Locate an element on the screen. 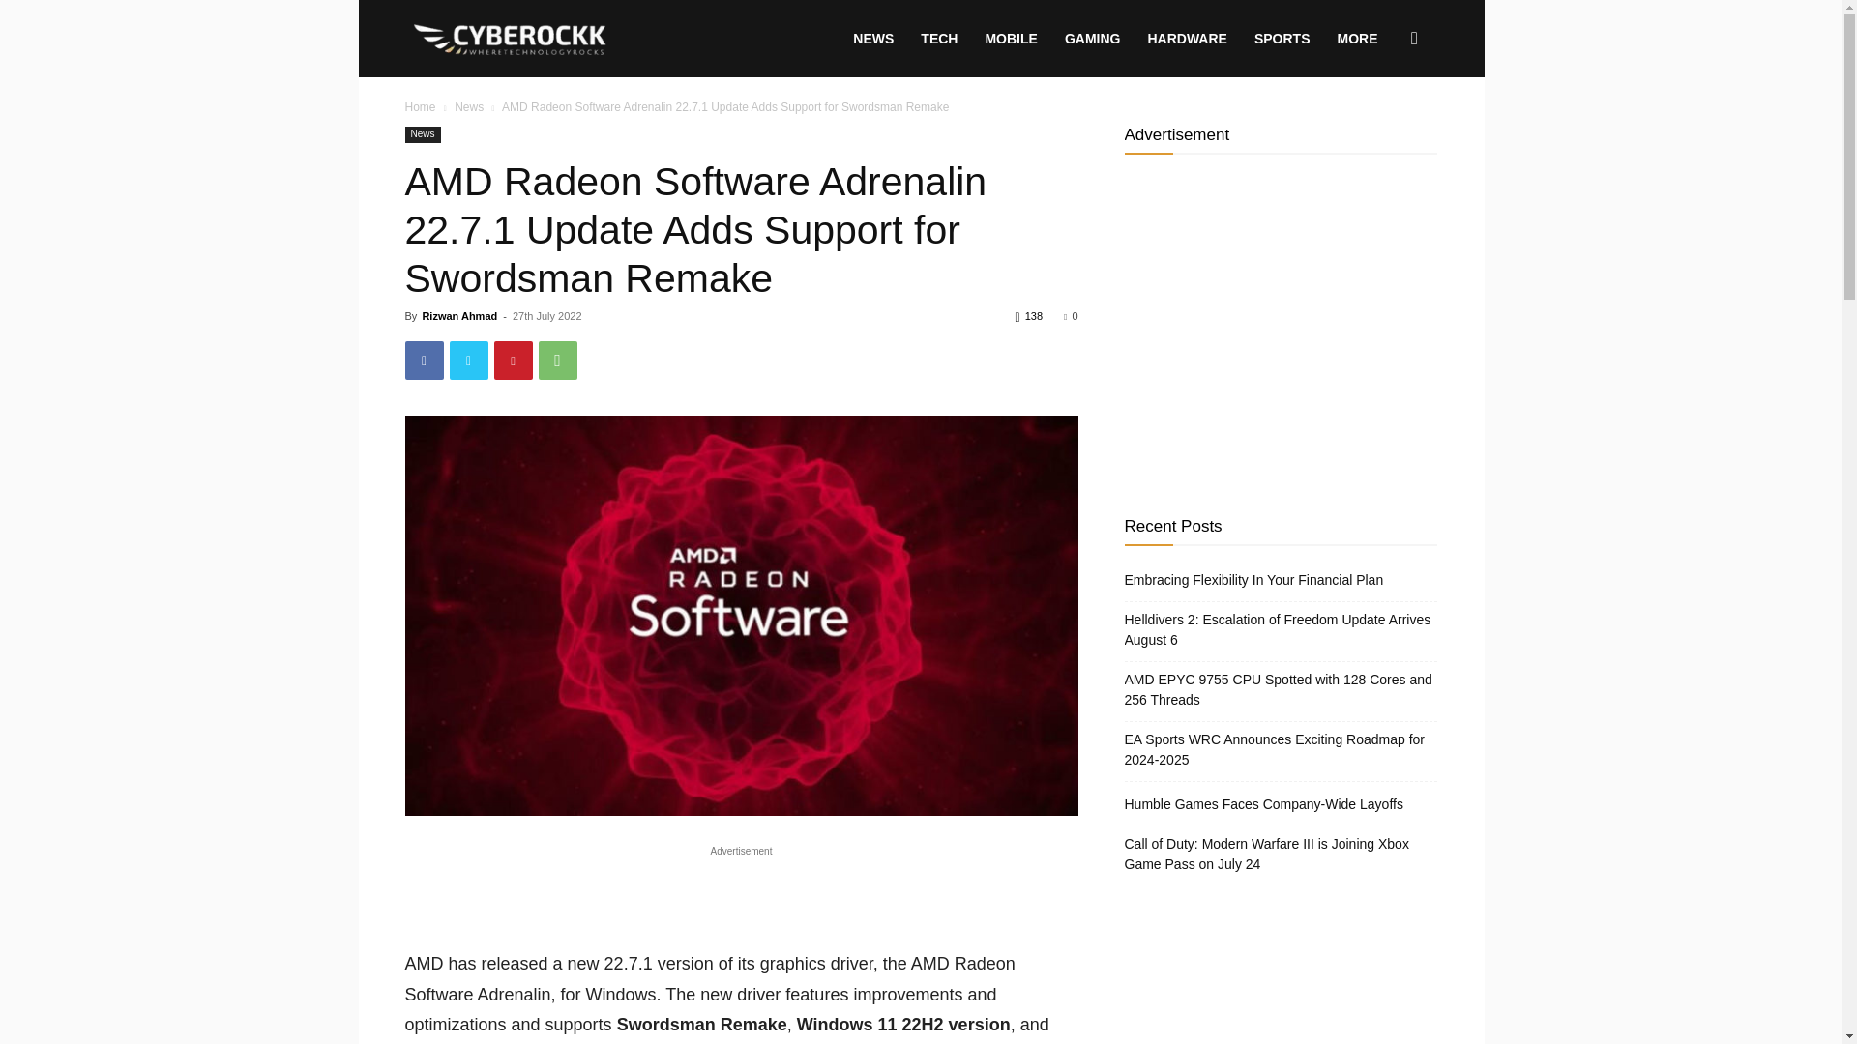 Image resolution: width=1857 pixels, height=1044 pixels. SPORTS is located at coordinates (1282, 39).